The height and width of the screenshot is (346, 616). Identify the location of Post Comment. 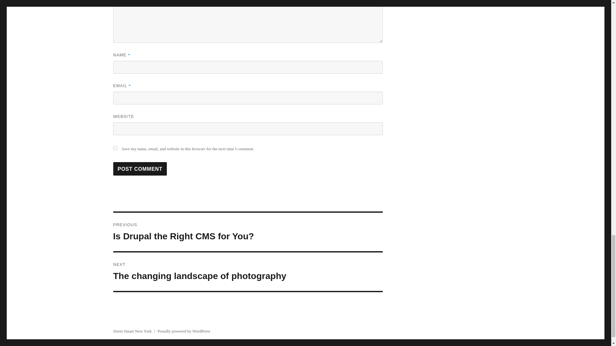
(132, 331).